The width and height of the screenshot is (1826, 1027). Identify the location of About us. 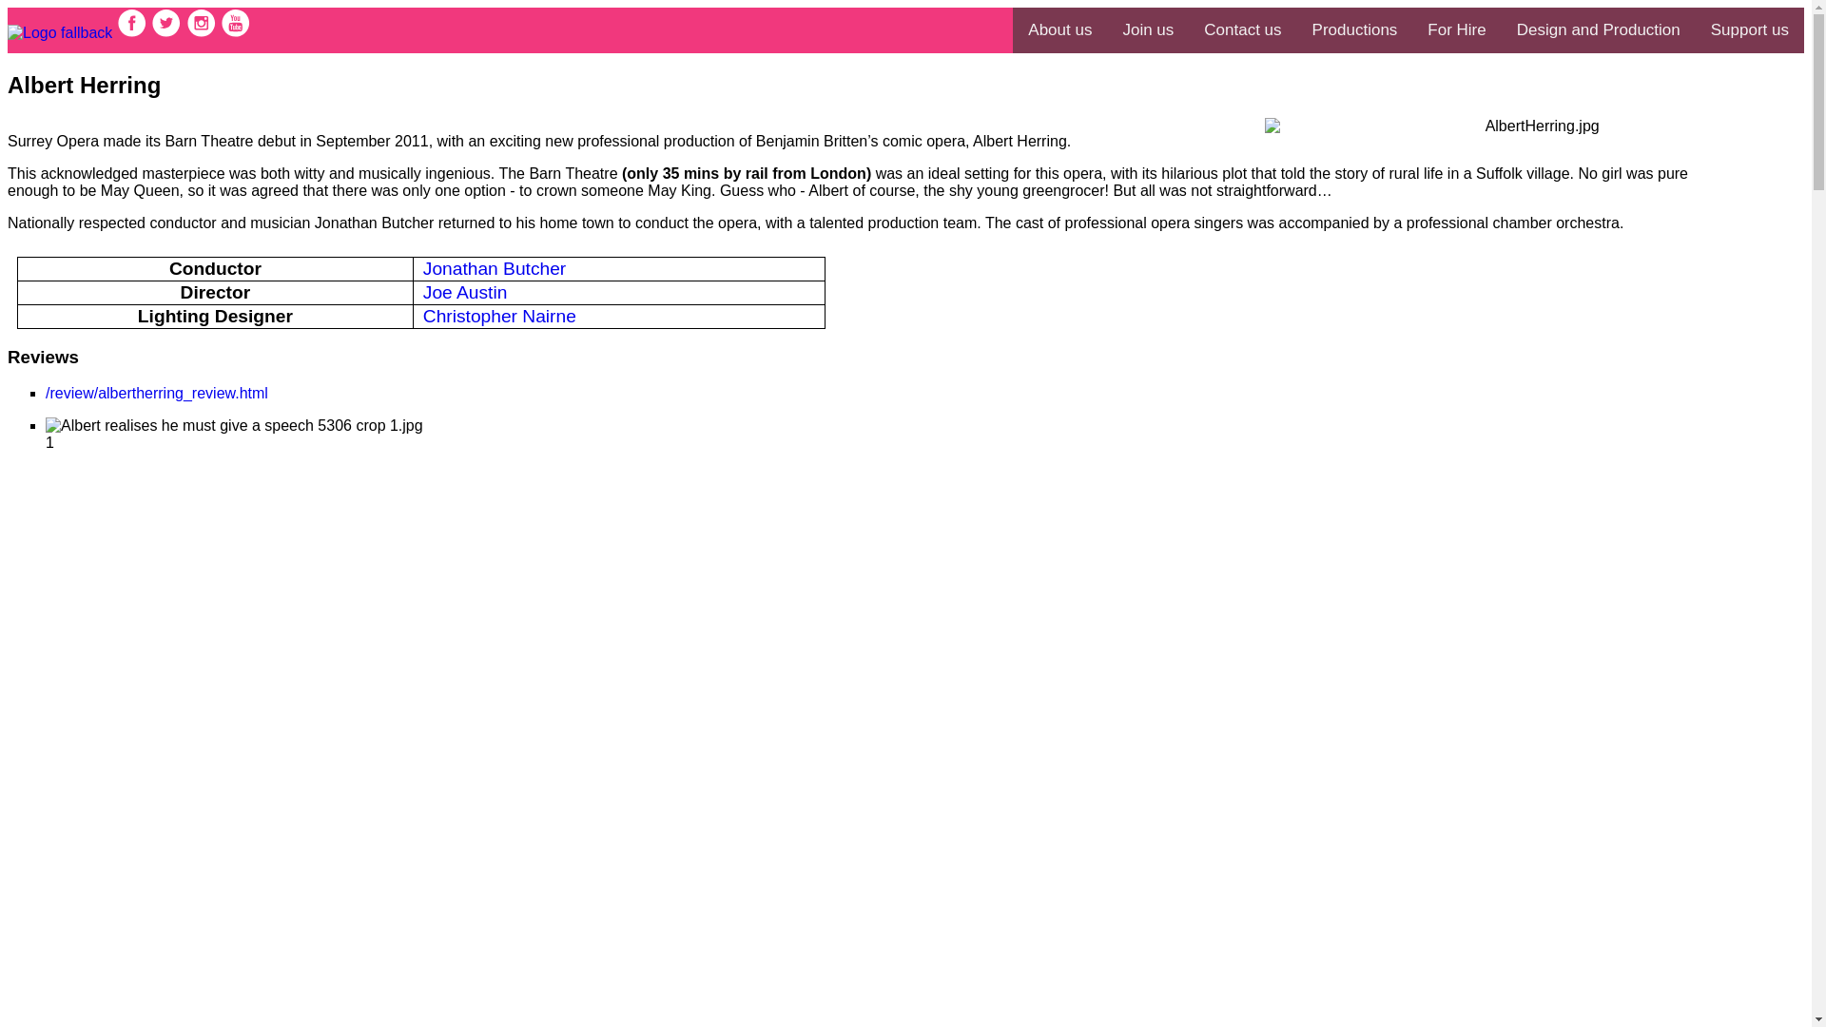
(1059, 30).